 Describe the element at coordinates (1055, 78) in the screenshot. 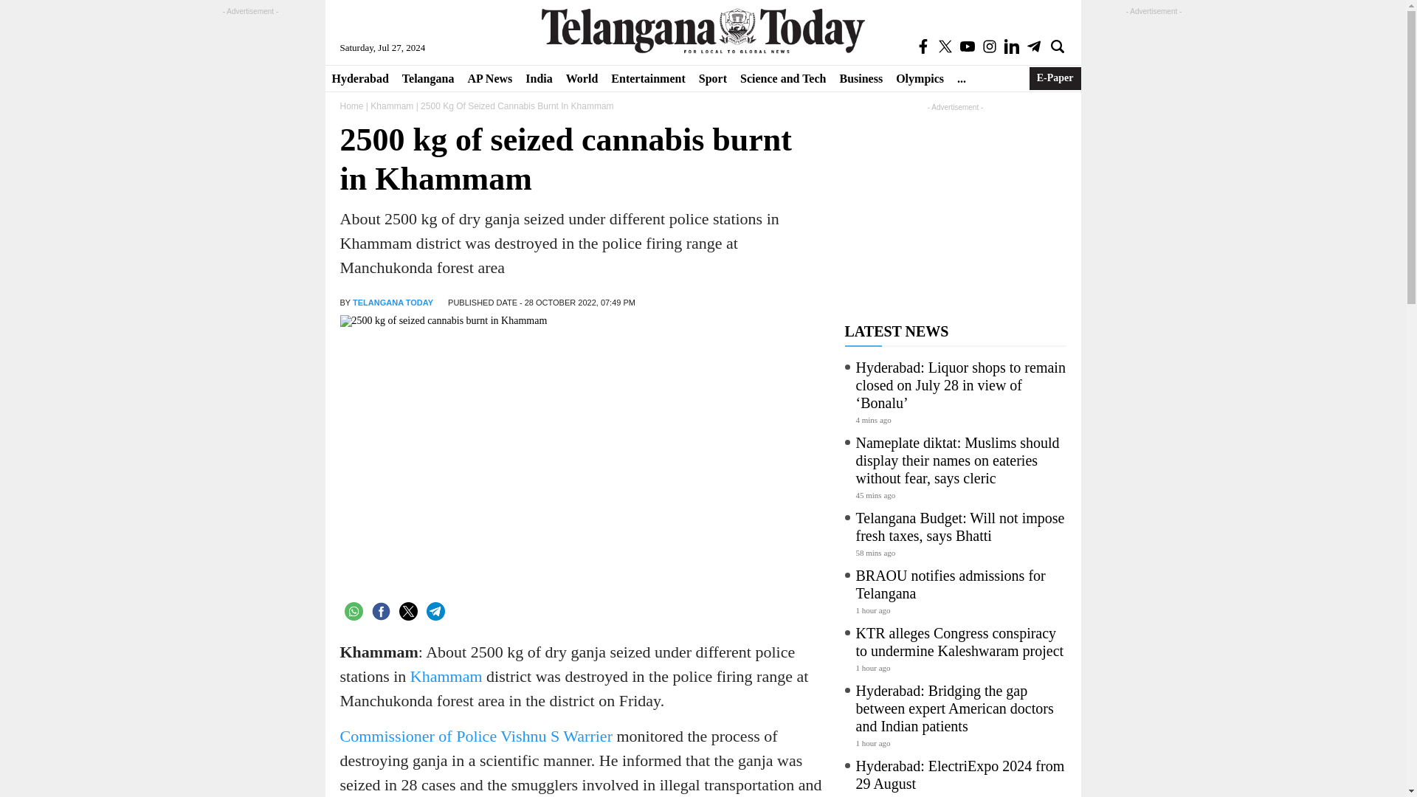

I see `E-Paper` at that location.